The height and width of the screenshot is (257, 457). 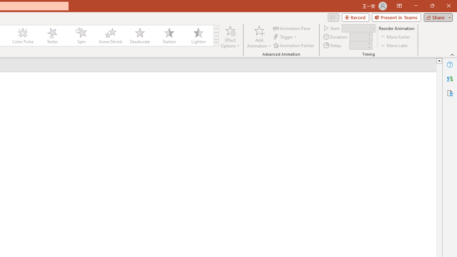 I want to click on Effect Options, so click(x=230, y=36).